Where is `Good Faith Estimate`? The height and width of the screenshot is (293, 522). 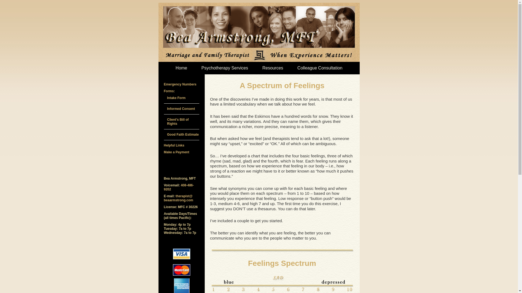 Good Faith Estimate is located at coordinates (183, 135).